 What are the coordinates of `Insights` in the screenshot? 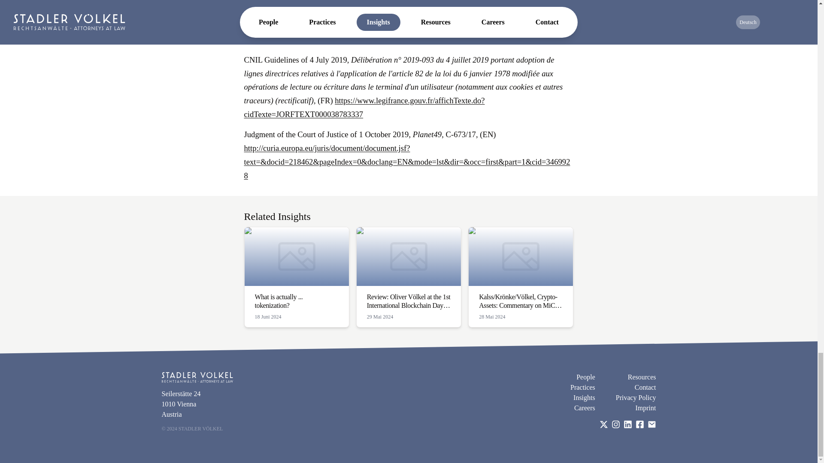 It's located at (645, 388).